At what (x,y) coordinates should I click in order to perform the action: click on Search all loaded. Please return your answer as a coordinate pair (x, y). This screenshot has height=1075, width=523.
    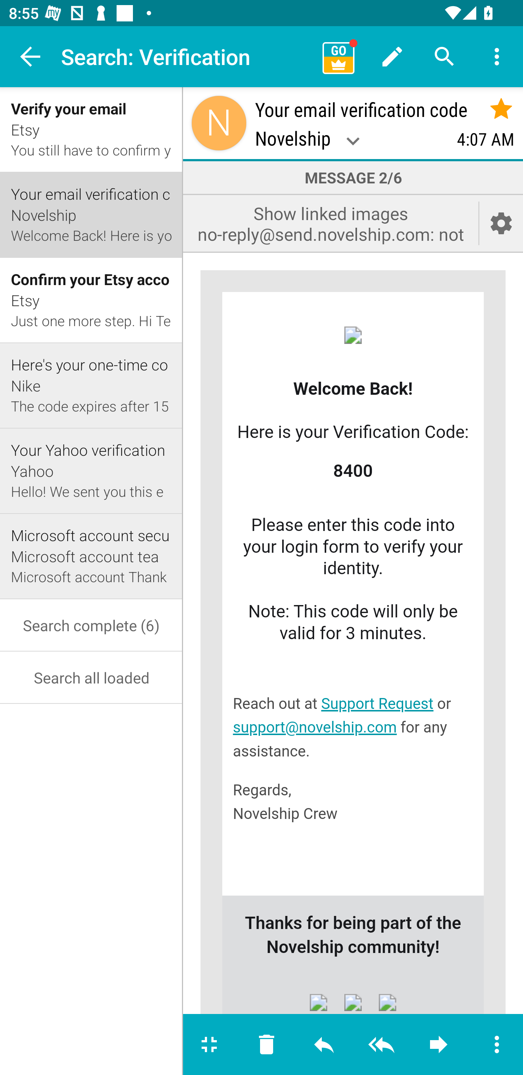
    Looking at the image, I should click on (92, 678).